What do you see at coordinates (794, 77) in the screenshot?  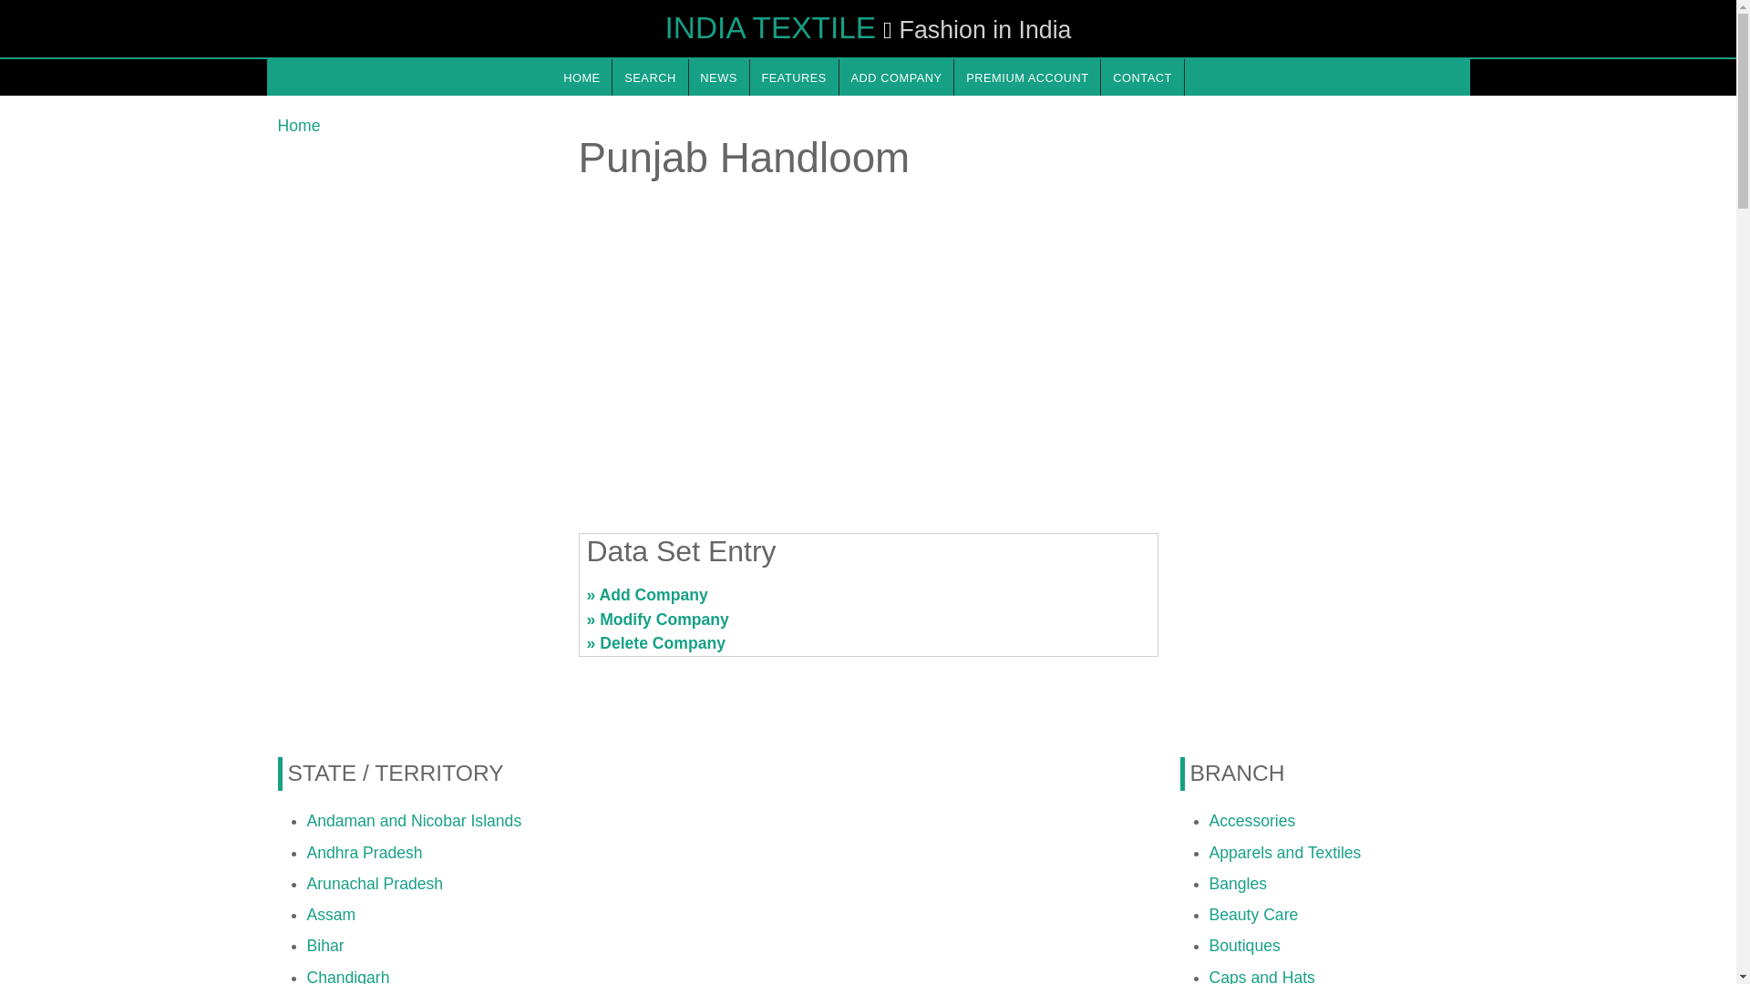 I see `FEATURES` at bounding box center [794, 77].